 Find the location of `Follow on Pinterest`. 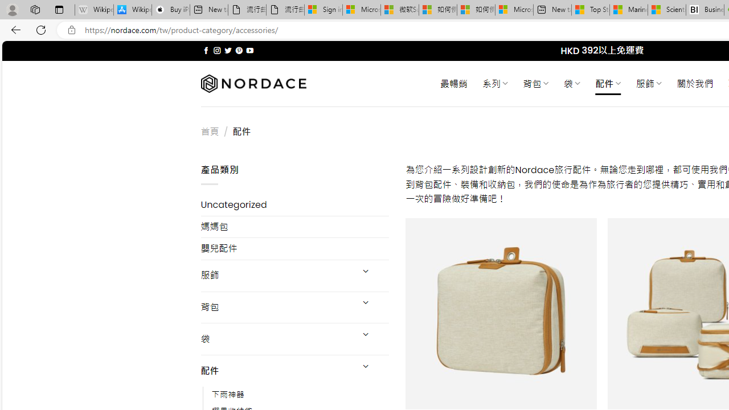

Follow on Pinterest is located at coordinates (239, 50).